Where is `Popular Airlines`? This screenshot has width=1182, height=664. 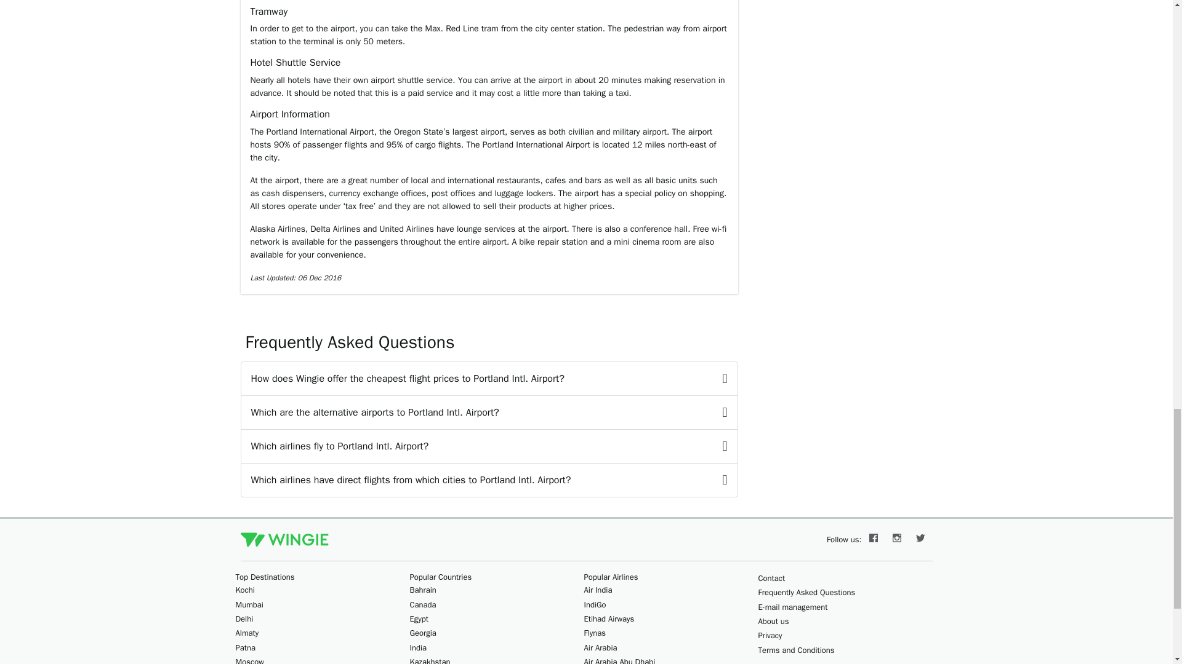 Popular Airlines is located at coordinates (611, 577).